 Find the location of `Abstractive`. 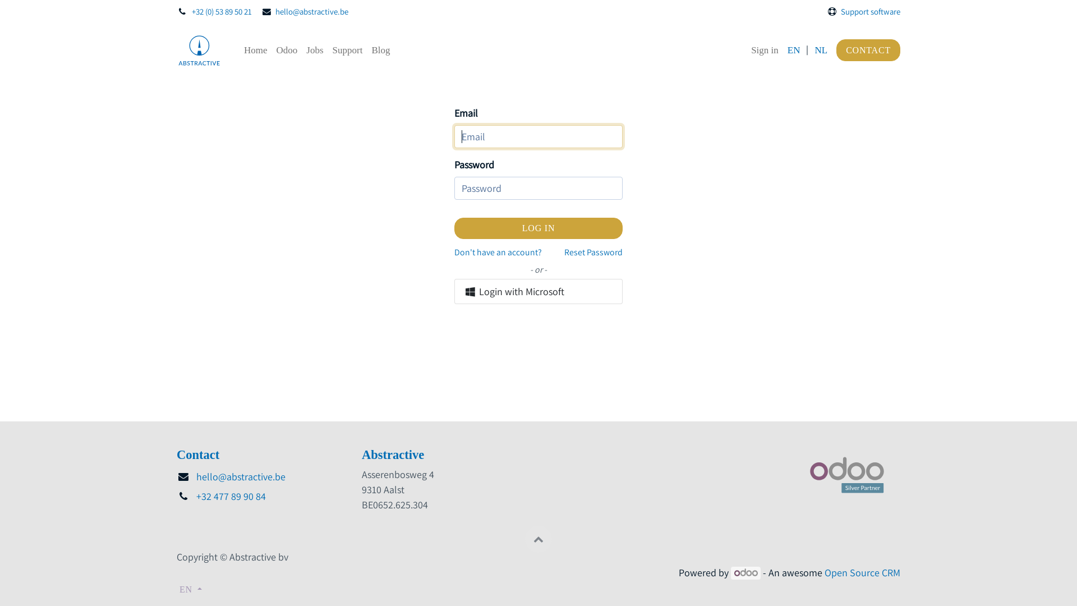

Abstractive is located at coordinates (199, 50).